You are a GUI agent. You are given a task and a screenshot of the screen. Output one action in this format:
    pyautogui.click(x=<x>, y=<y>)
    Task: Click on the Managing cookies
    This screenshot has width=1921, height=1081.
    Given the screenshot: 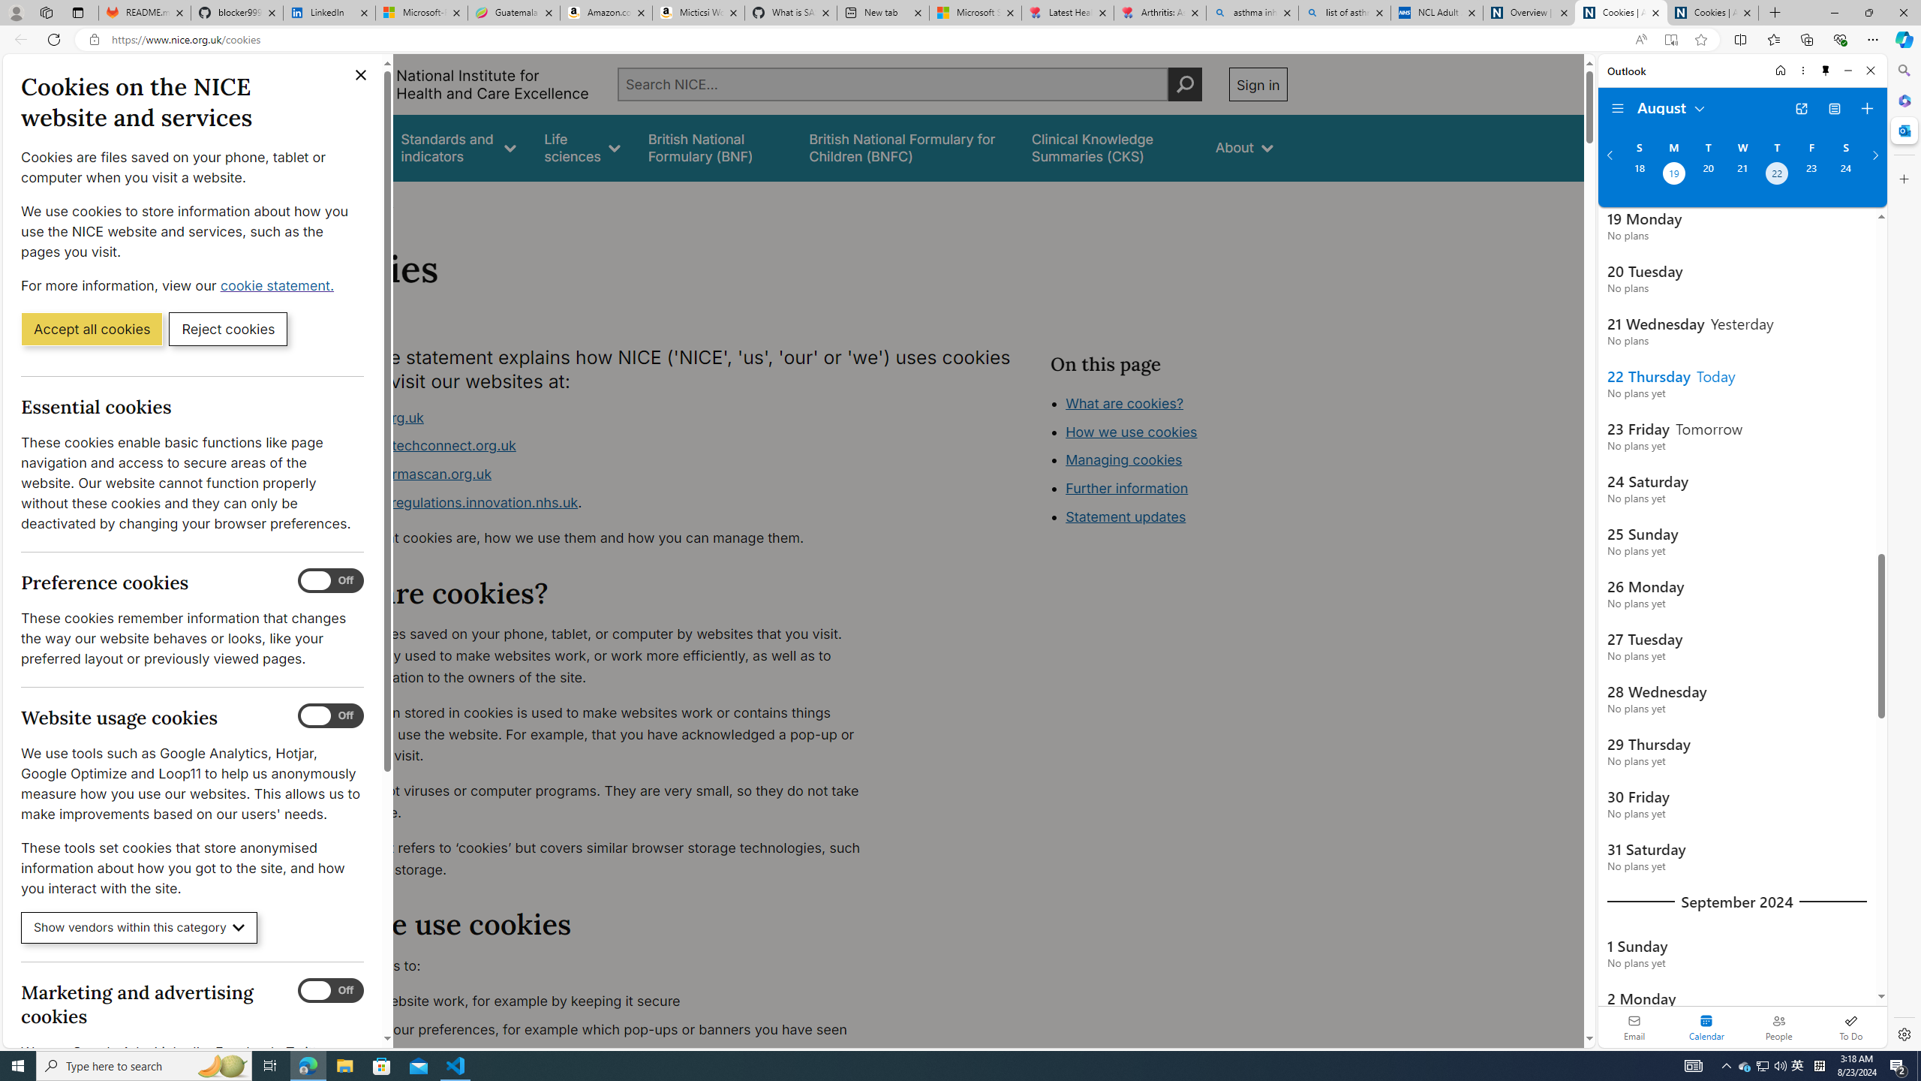 What is the action you would take?
    pyautogui.click(x=1124, y=459)
    